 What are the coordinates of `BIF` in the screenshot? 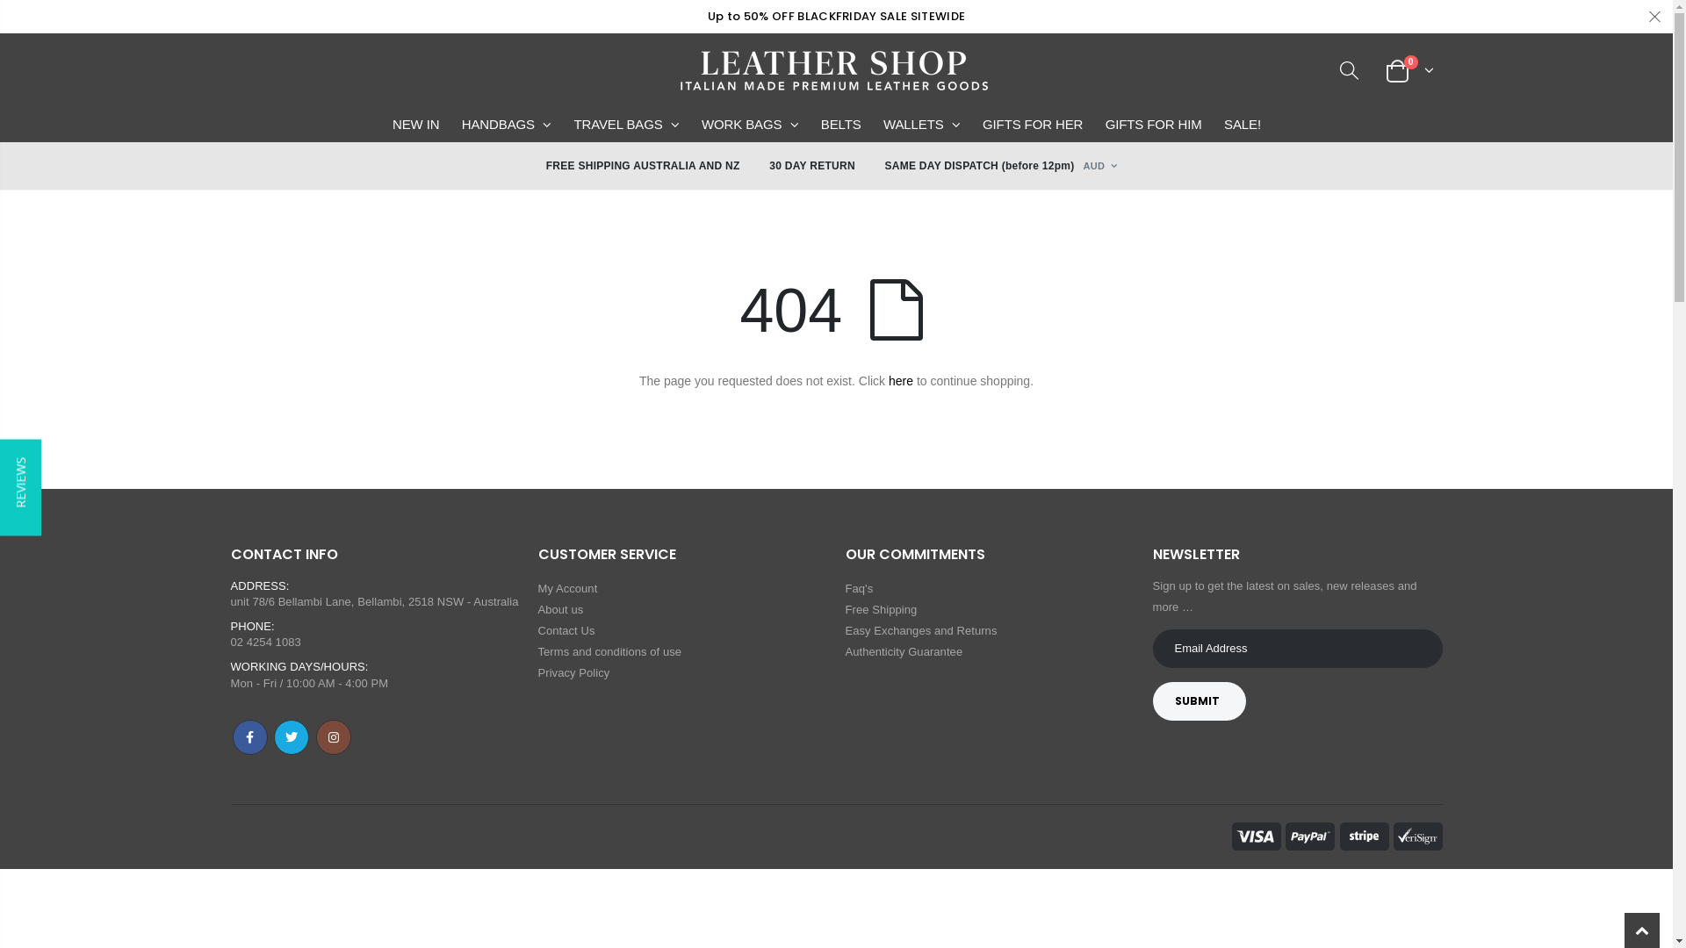 It's located at (1099, 511).